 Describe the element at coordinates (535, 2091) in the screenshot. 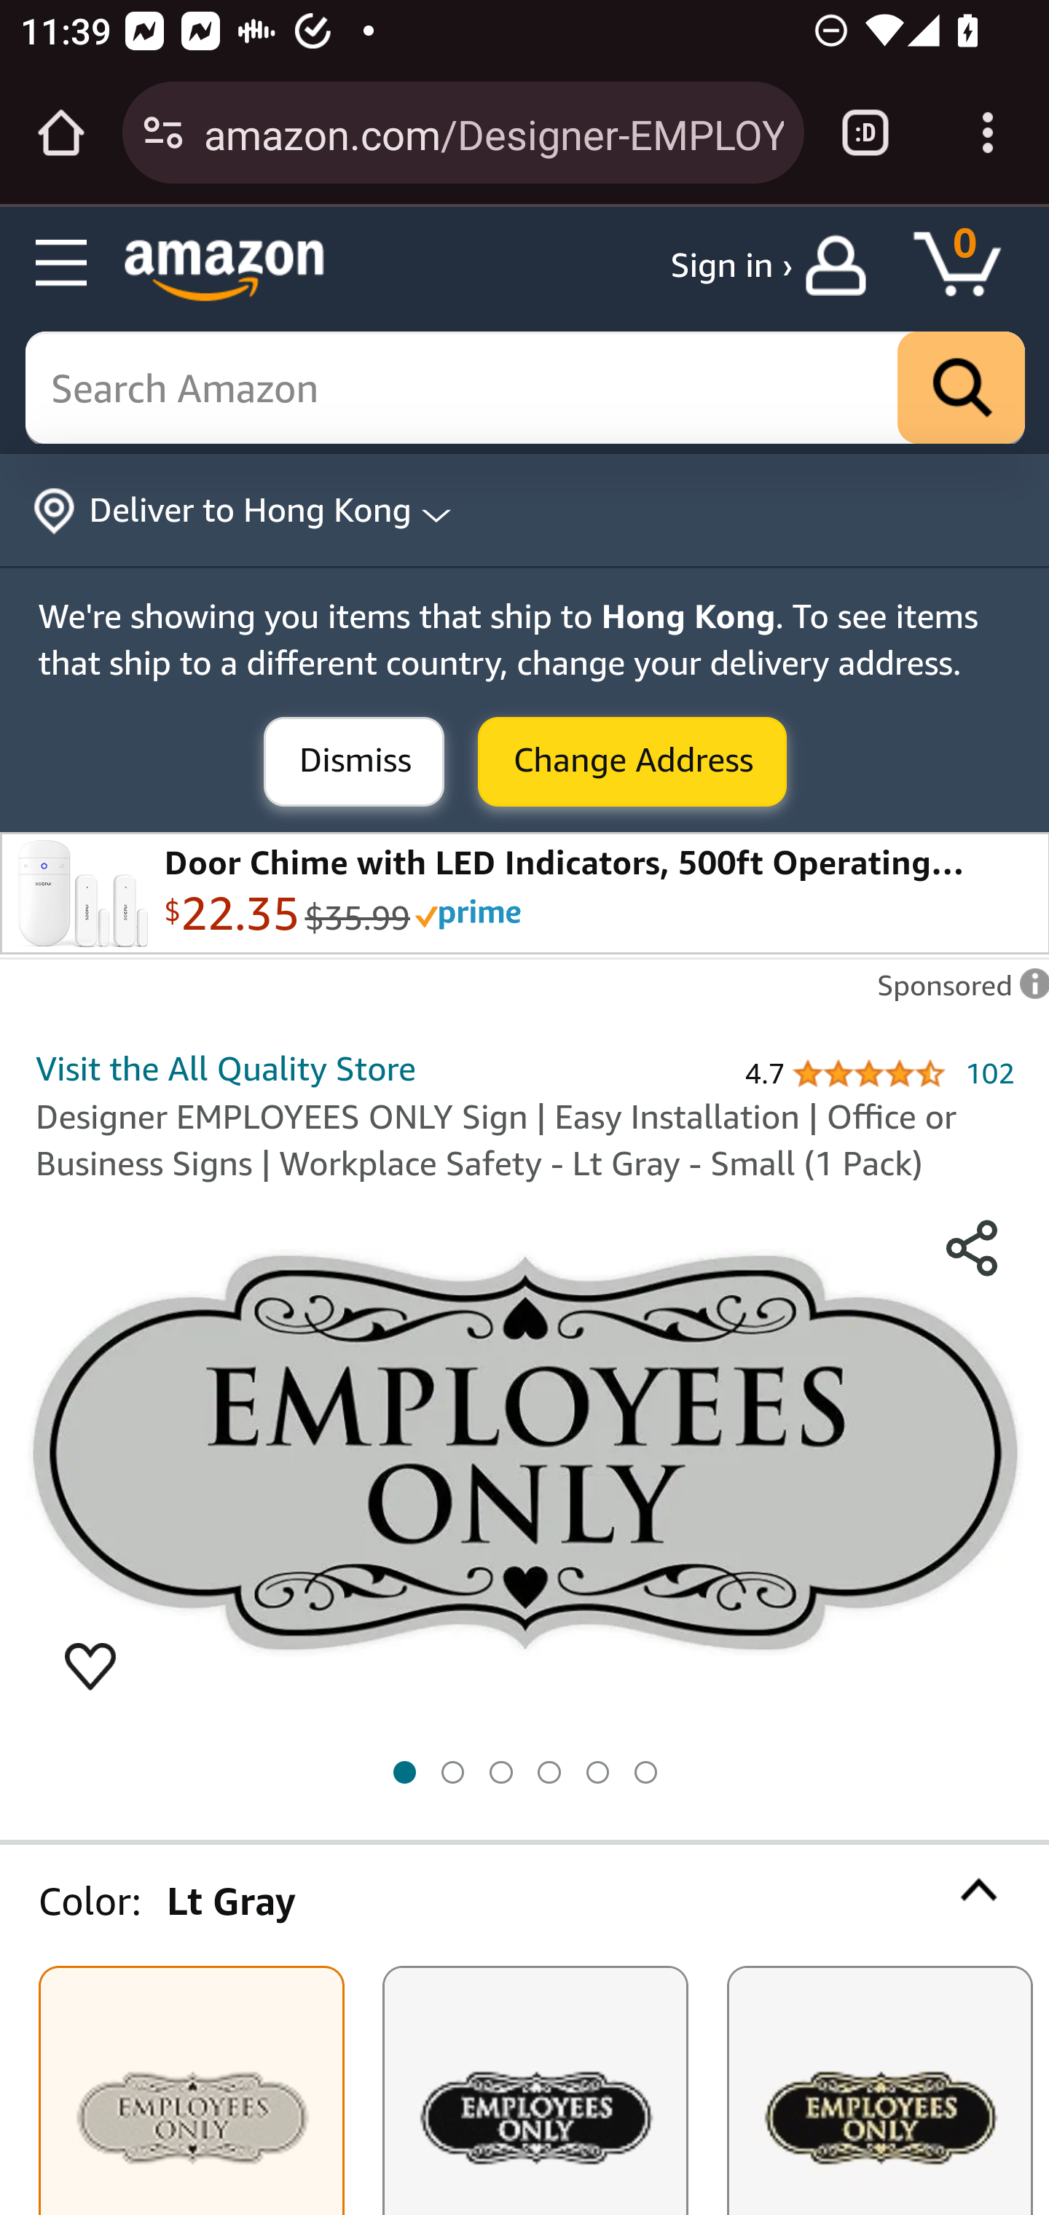

I see `Black` at that location.